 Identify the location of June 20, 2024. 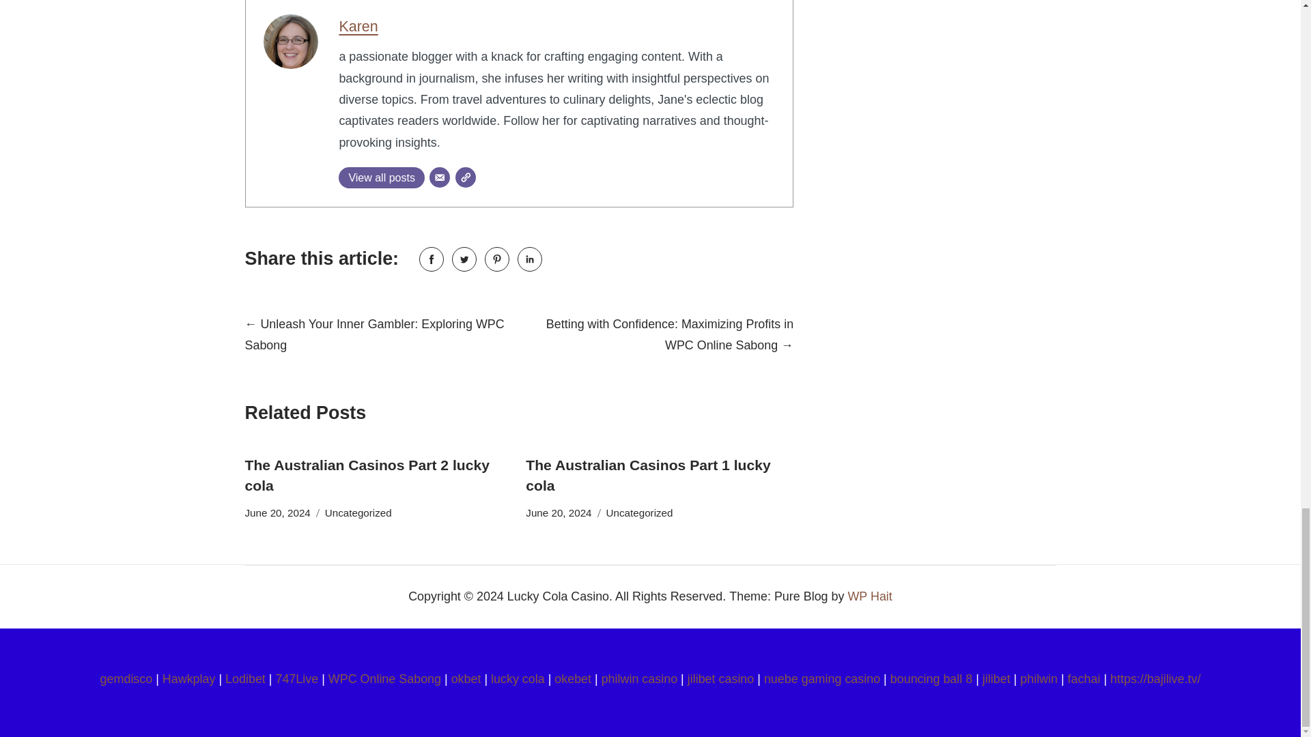
(277, 513).